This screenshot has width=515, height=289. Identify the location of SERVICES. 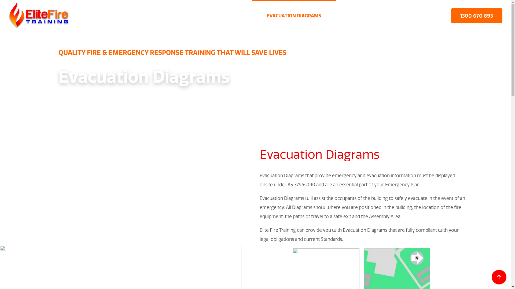
(364, 16).